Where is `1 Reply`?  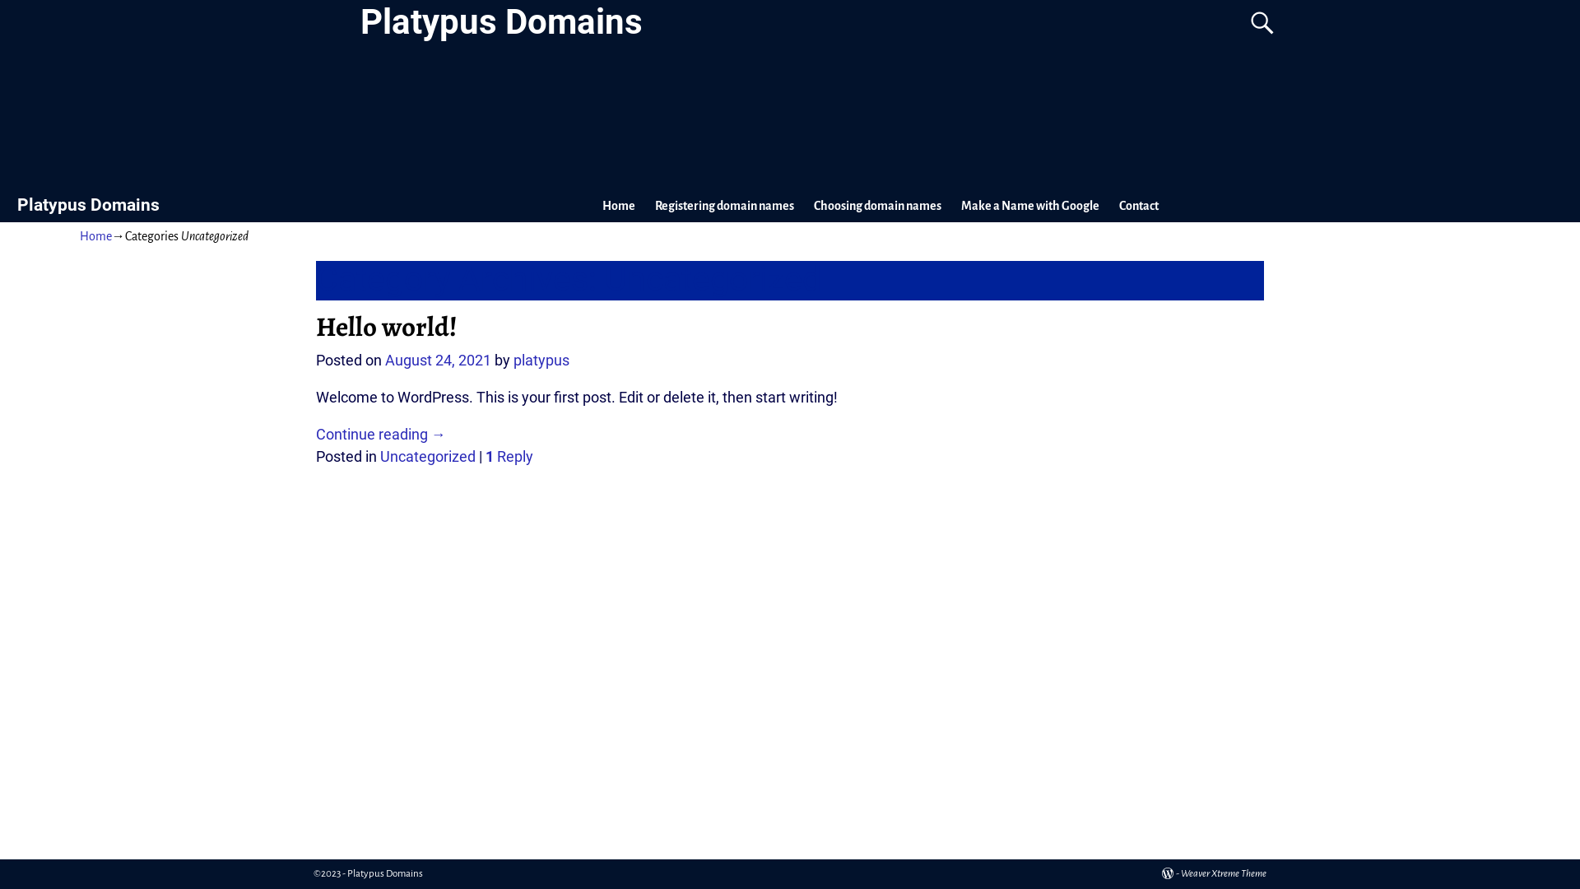 1 Reply is located at coordinates (509, 457).